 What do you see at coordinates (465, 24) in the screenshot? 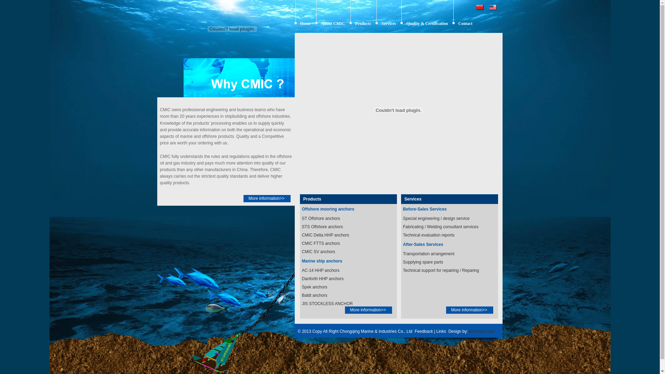
I see `Contact` at bounding box center [465, 24].